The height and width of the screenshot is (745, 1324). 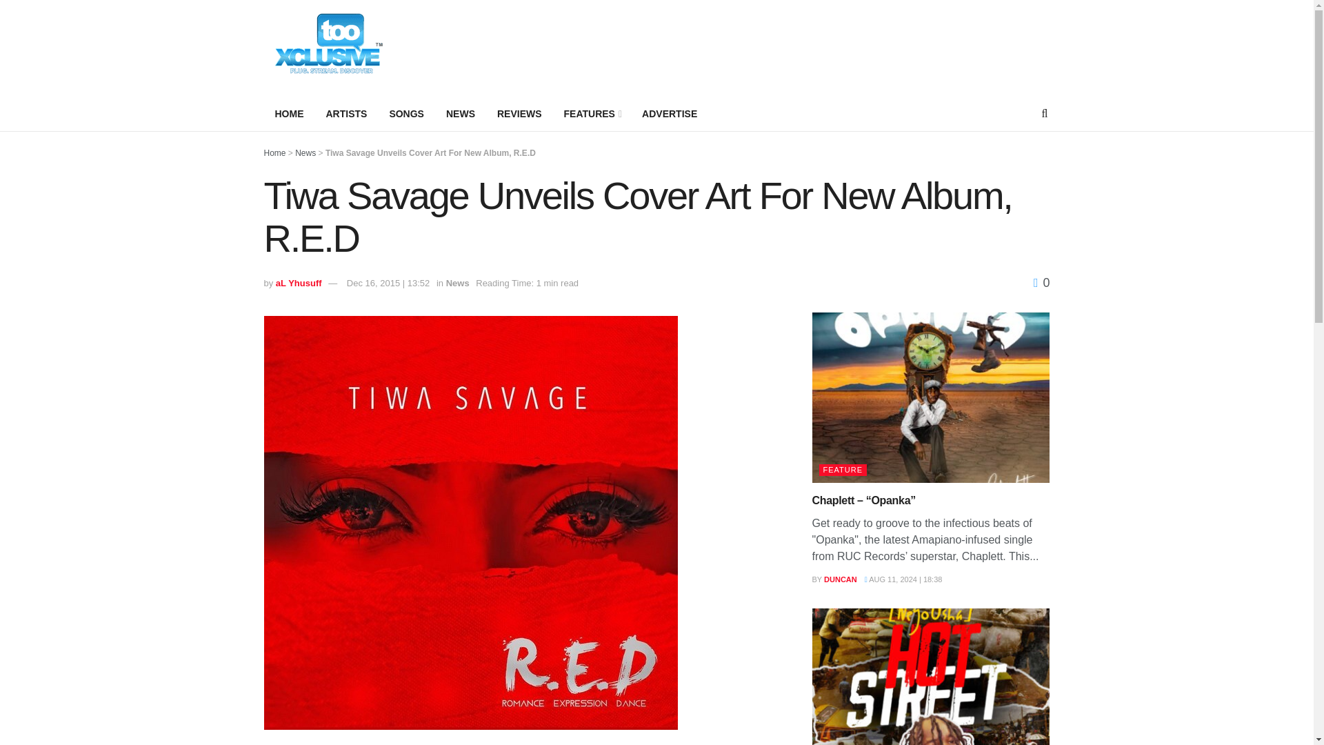 I want to click on FEATURES, so click(x=592, y=114).